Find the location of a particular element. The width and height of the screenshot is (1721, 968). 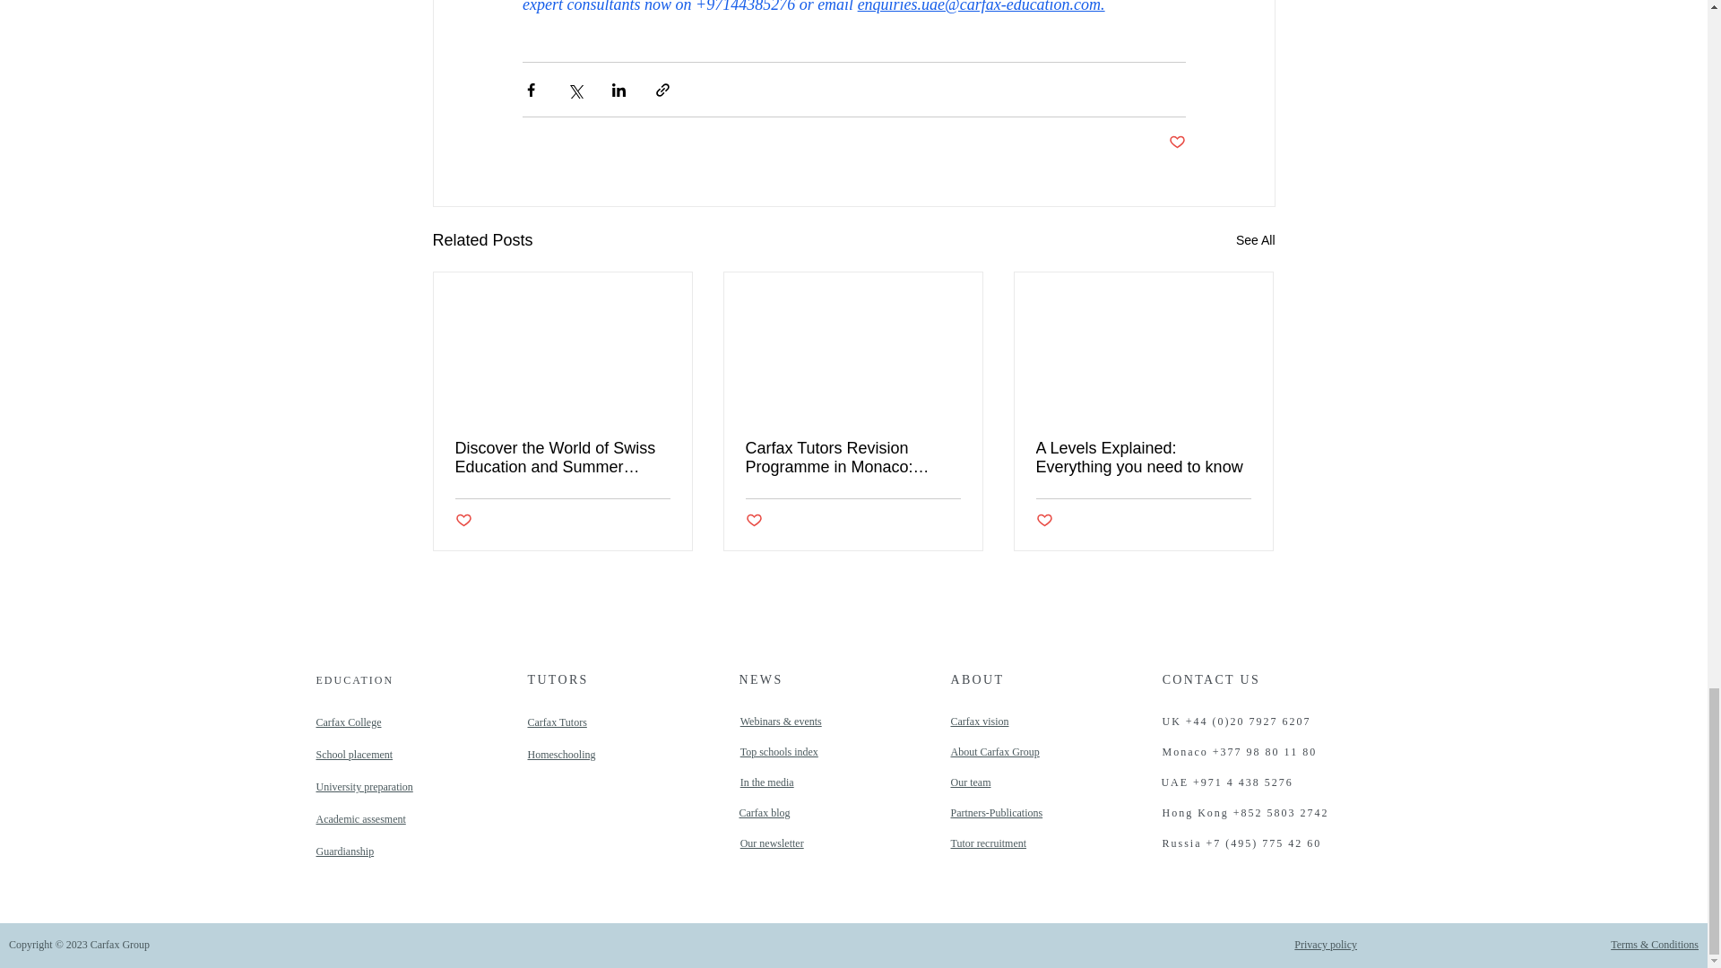

See All is located at coordinates (1255, 240).